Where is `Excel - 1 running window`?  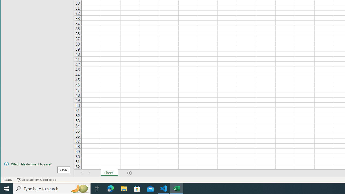
Excel - 1 running window is located at coordinates (177, 189).